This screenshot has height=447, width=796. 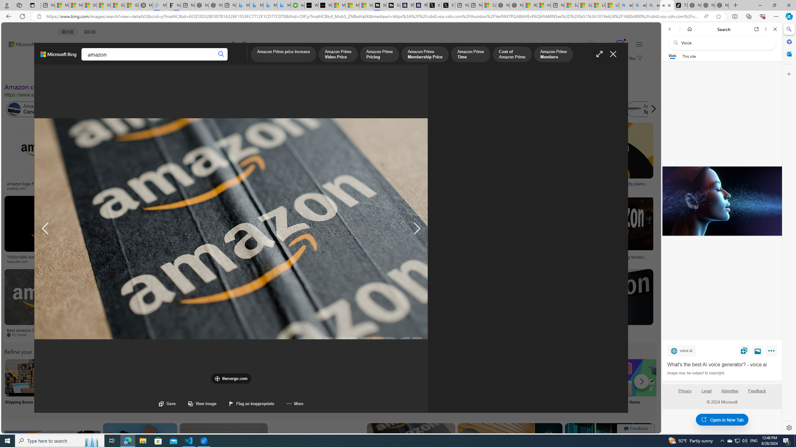 I want to click on protothema.gr, so click(x=604, y=335).